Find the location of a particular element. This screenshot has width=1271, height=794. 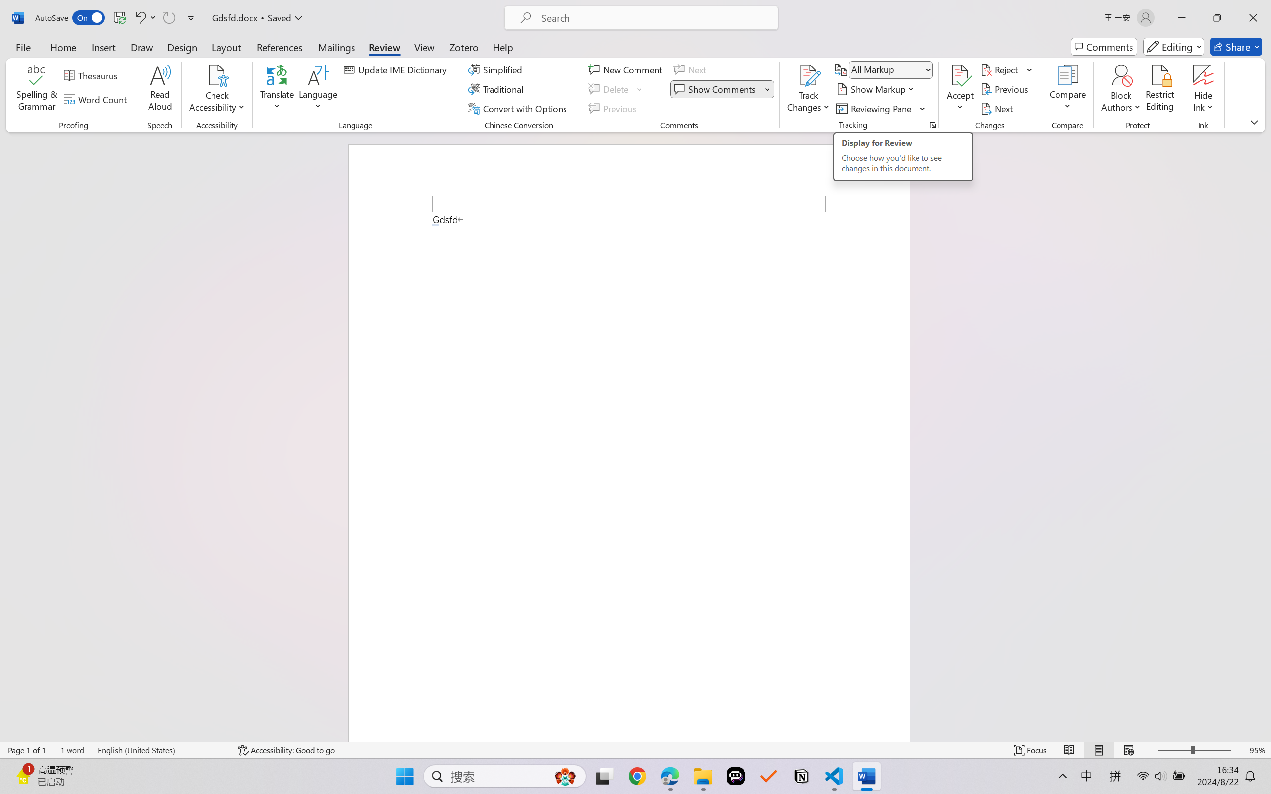

Language is located at coordinates (318, 89).